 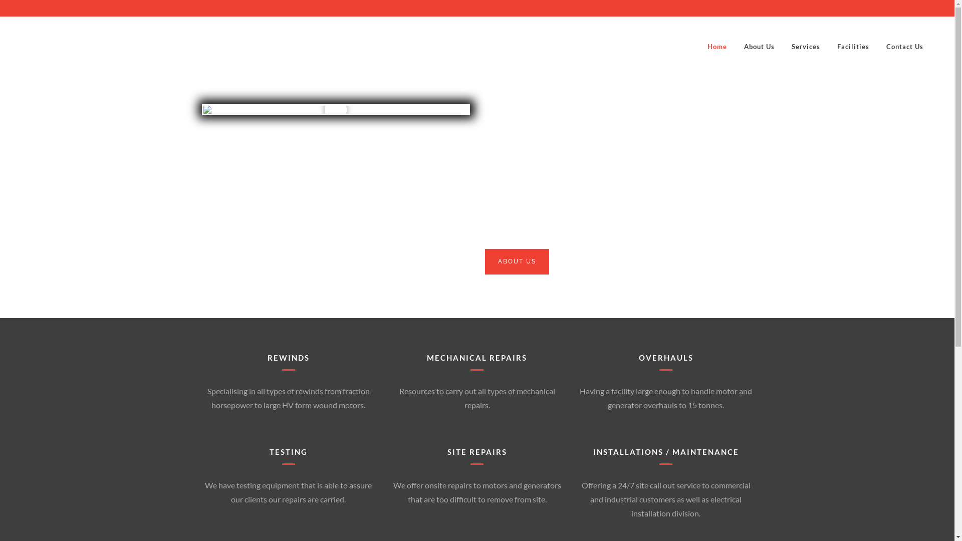 What do you see at coordinates (517, 261) in the screenshot?
I see `ABOUT US` at bounding box center [517, 261].